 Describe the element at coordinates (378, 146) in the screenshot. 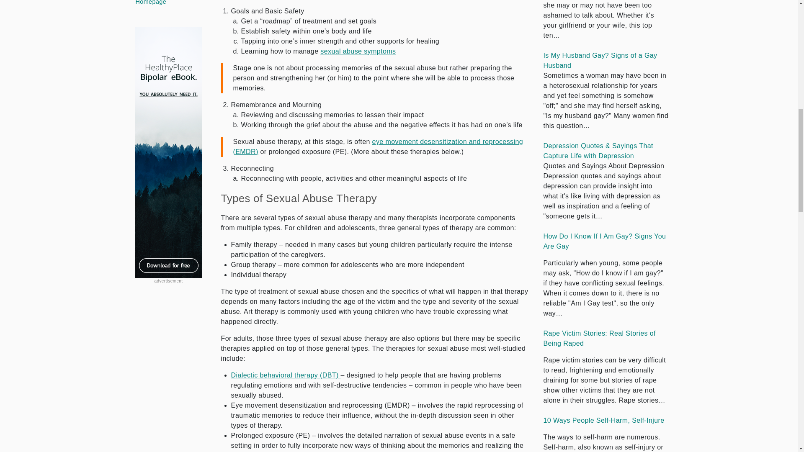

I see `EMDR Therapy for PTSD and Trauma Victims` at that location.